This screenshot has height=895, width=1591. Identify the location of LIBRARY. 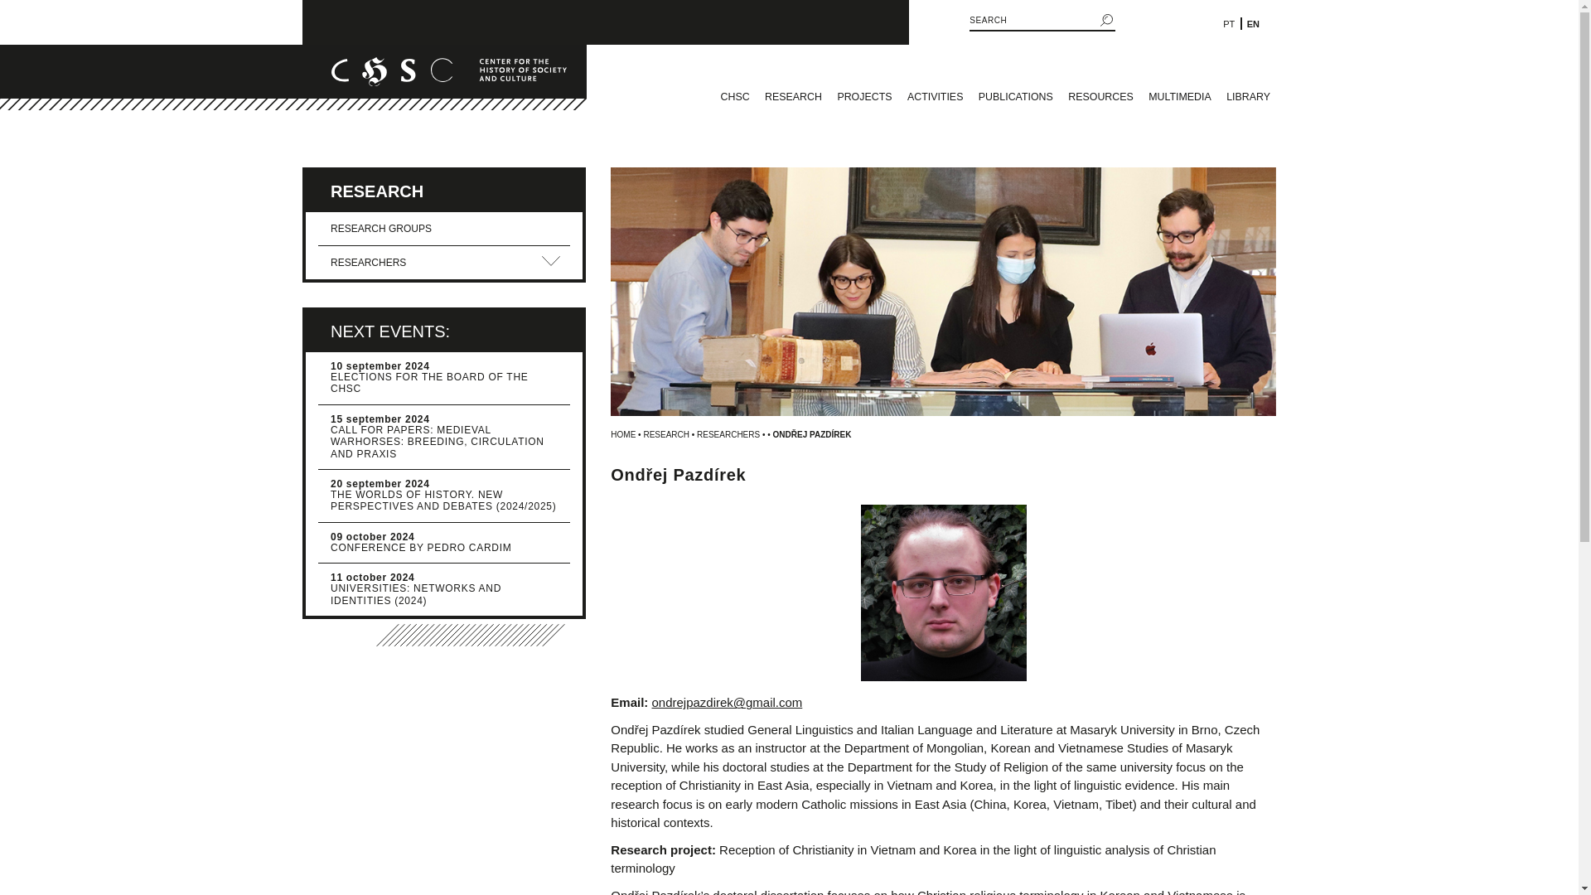
(1248, 97).